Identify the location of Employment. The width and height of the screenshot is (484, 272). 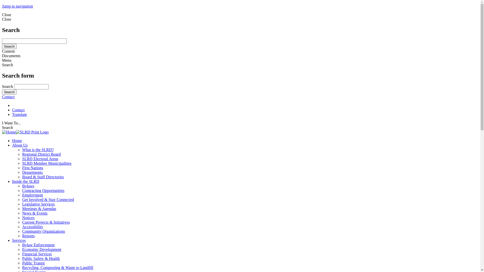
(33, 195).